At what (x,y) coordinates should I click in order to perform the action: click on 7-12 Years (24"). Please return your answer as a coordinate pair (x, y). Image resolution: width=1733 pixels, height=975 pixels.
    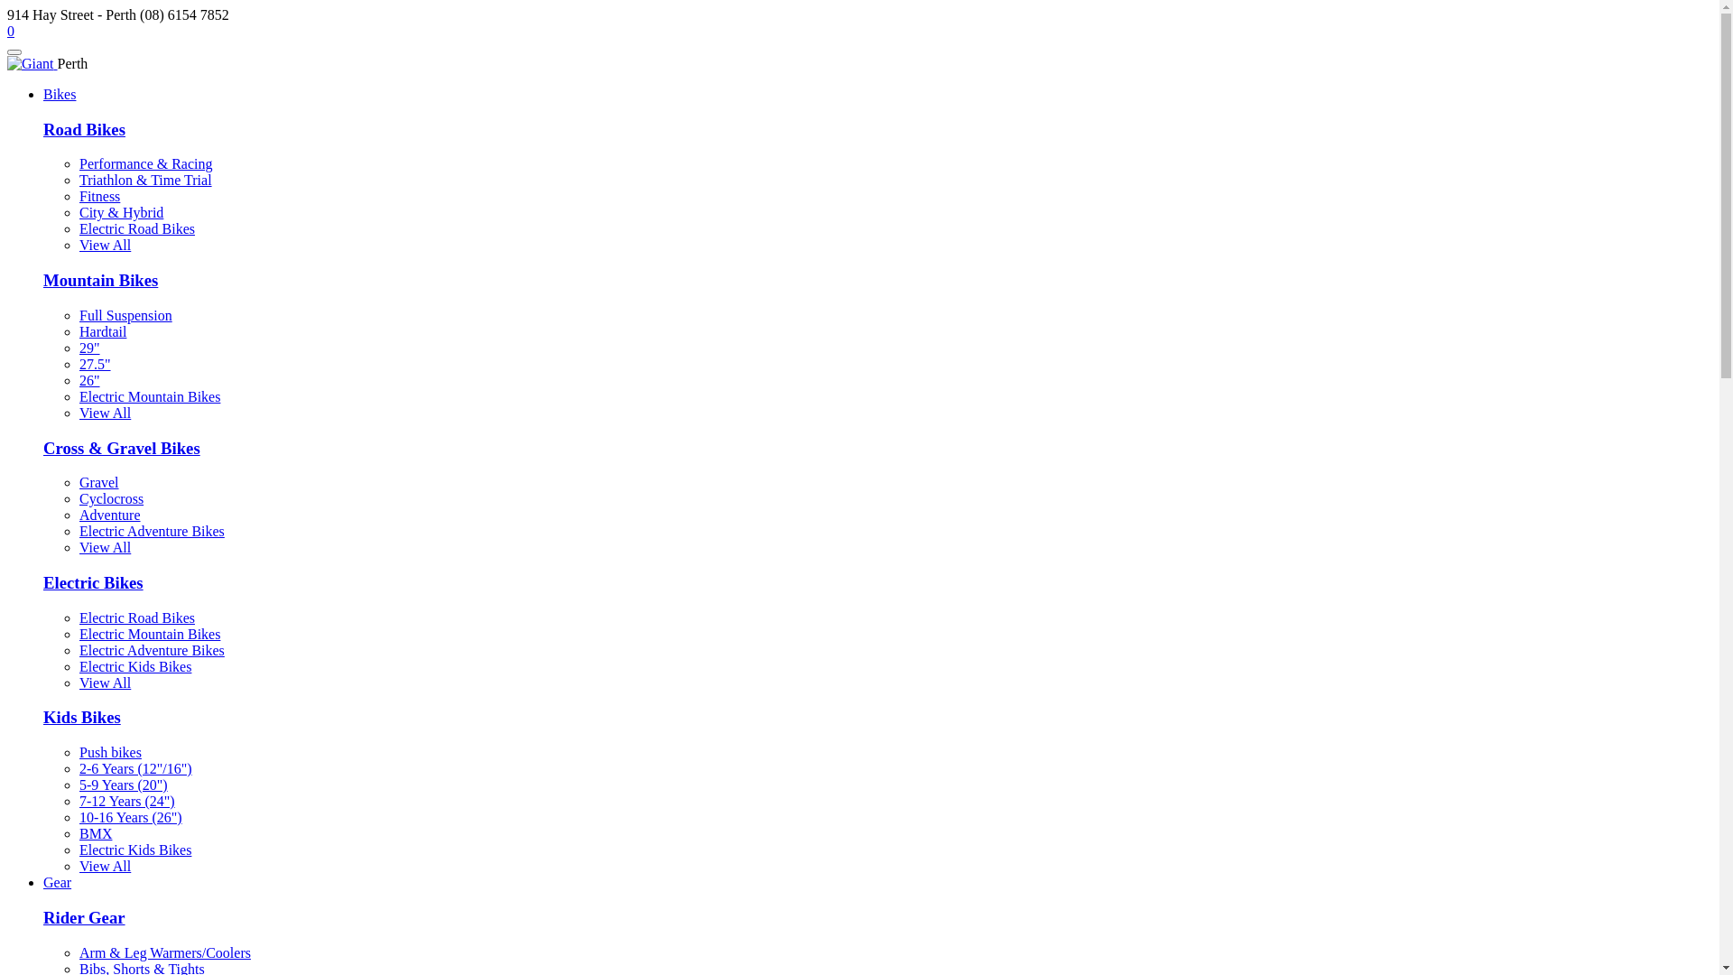
    Looking at the image, I should click on (127, 802).